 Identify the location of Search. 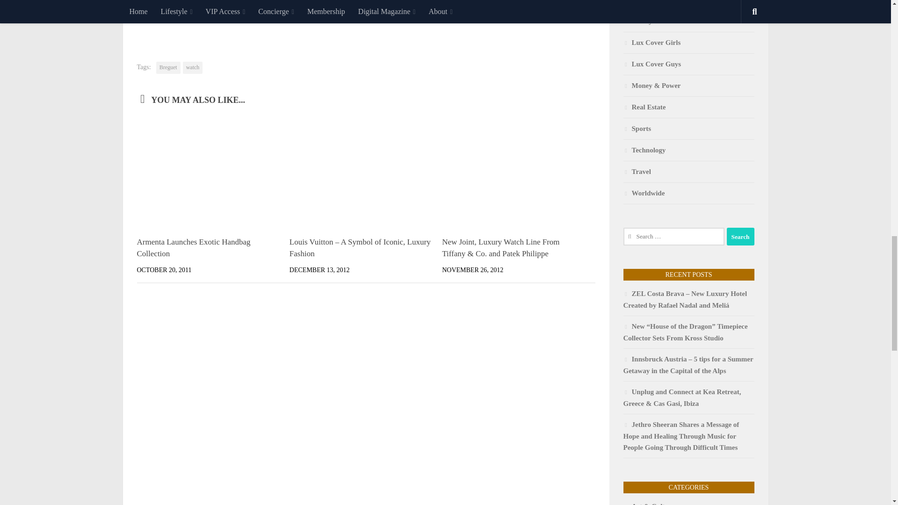
(740, 237).